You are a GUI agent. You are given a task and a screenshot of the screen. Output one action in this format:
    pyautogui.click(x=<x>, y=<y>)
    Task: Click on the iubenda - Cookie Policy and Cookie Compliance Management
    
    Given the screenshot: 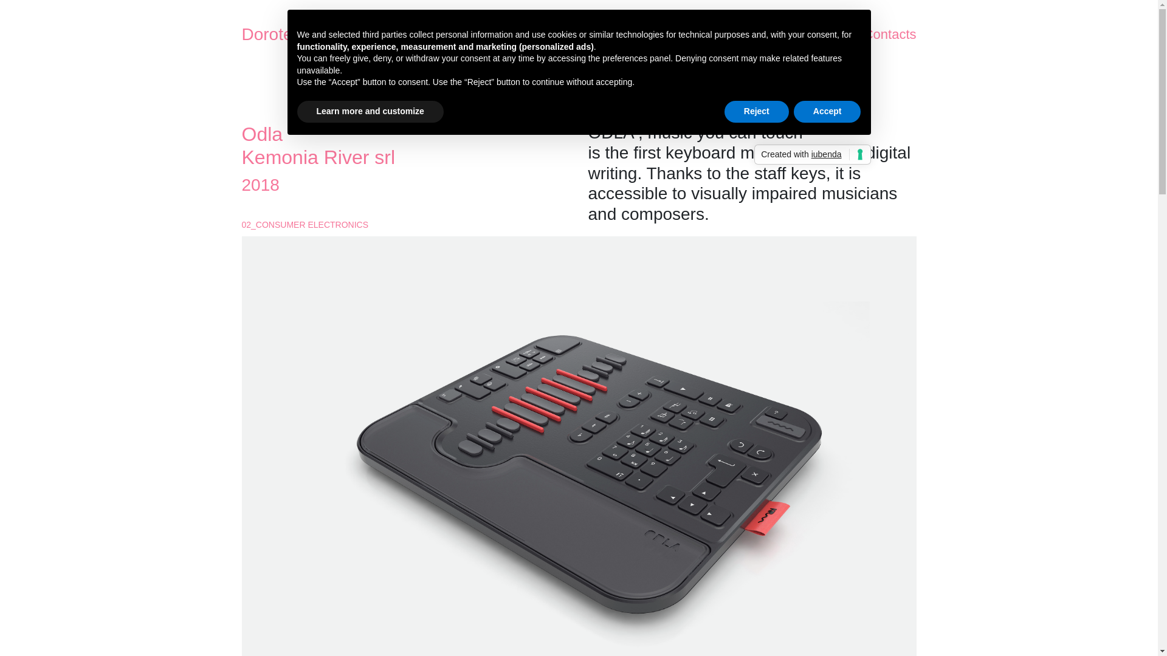 What is the action you would take?
    pyautogui.click(x=812, y=154)
    